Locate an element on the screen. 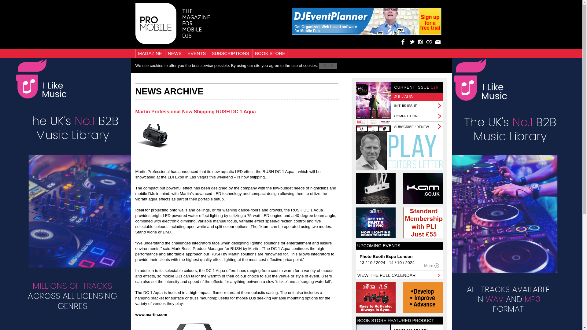 This screenshot has height=330, width=587. NEWS is located at coordinates (175, 53).